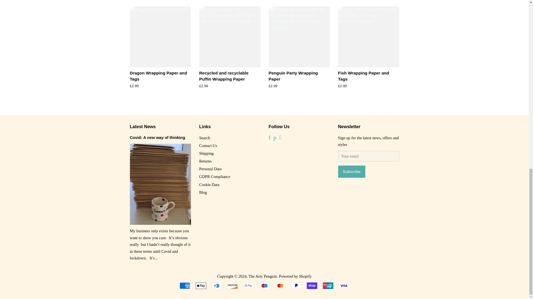 This screenshot has width=533, height=299. Describe the element at coordinates (185, 286) in the screenshot. I see `American Express` at that location.